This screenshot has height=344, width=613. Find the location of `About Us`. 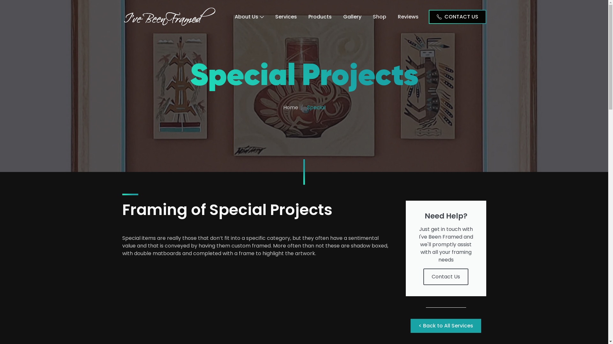

About Us is located at coordinates (249, 17).